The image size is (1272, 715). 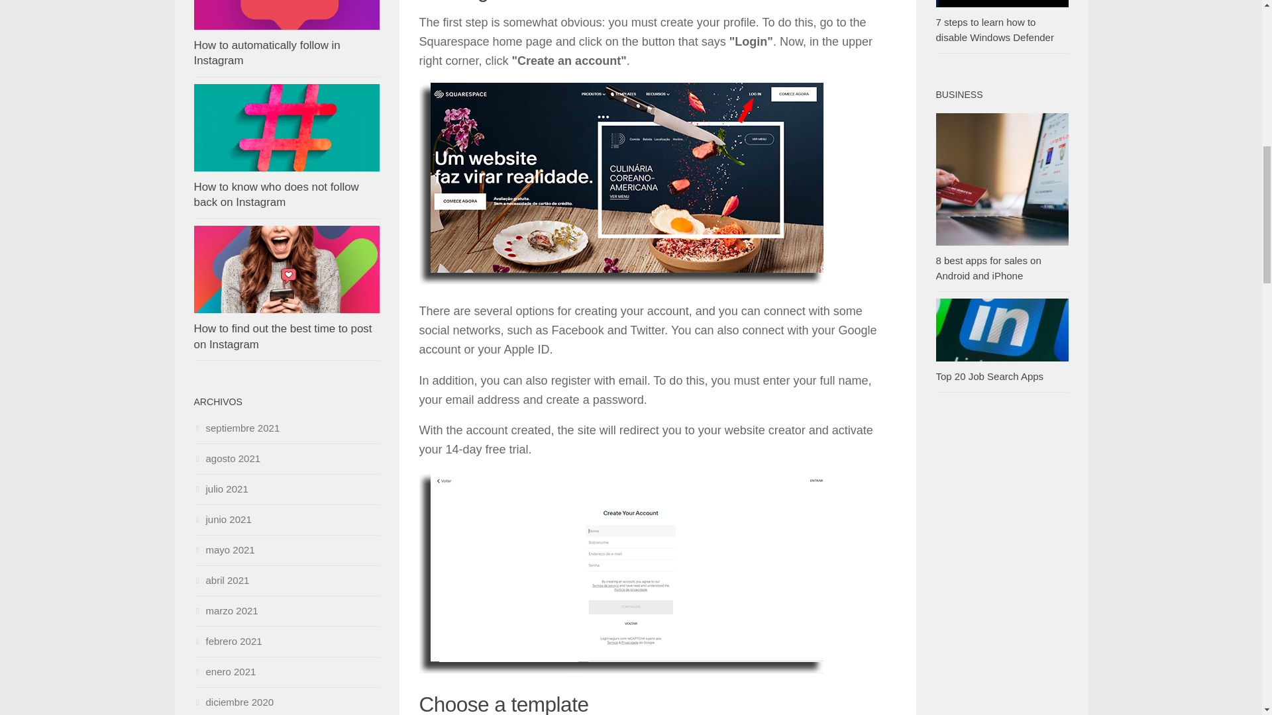 What do you see at coordinates (620, 572) in the screenshot?
I see `Register 2 create websites without the help of an expert` at bounding box center [620, 572].